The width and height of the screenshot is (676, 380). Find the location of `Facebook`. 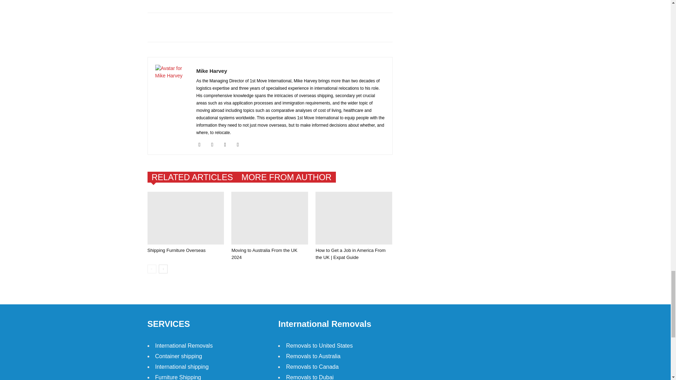

Facebook is located at coordinates (202, 144).